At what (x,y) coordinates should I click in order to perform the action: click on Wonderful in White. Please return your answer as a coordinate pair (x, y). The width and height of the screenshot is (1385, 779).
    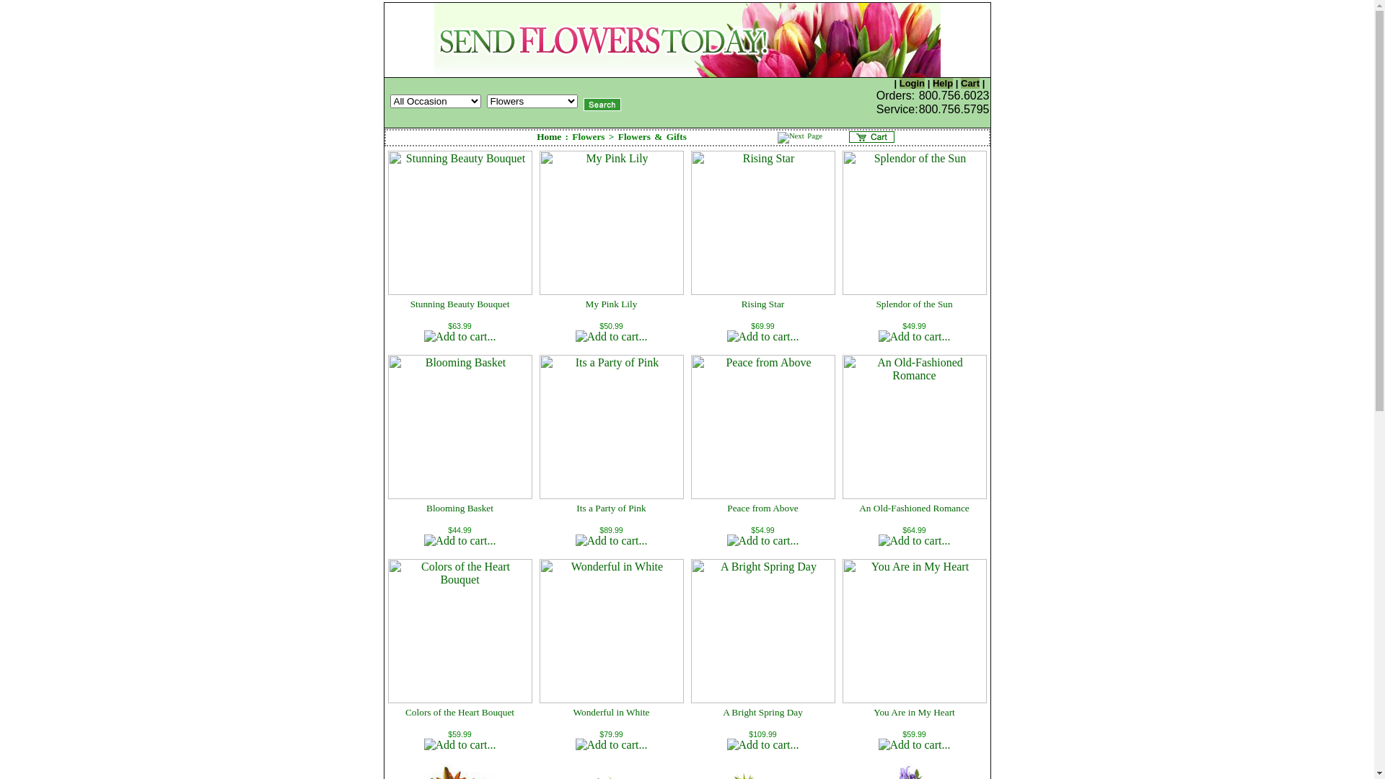
    Looking at the image, I should click on (611, 713).